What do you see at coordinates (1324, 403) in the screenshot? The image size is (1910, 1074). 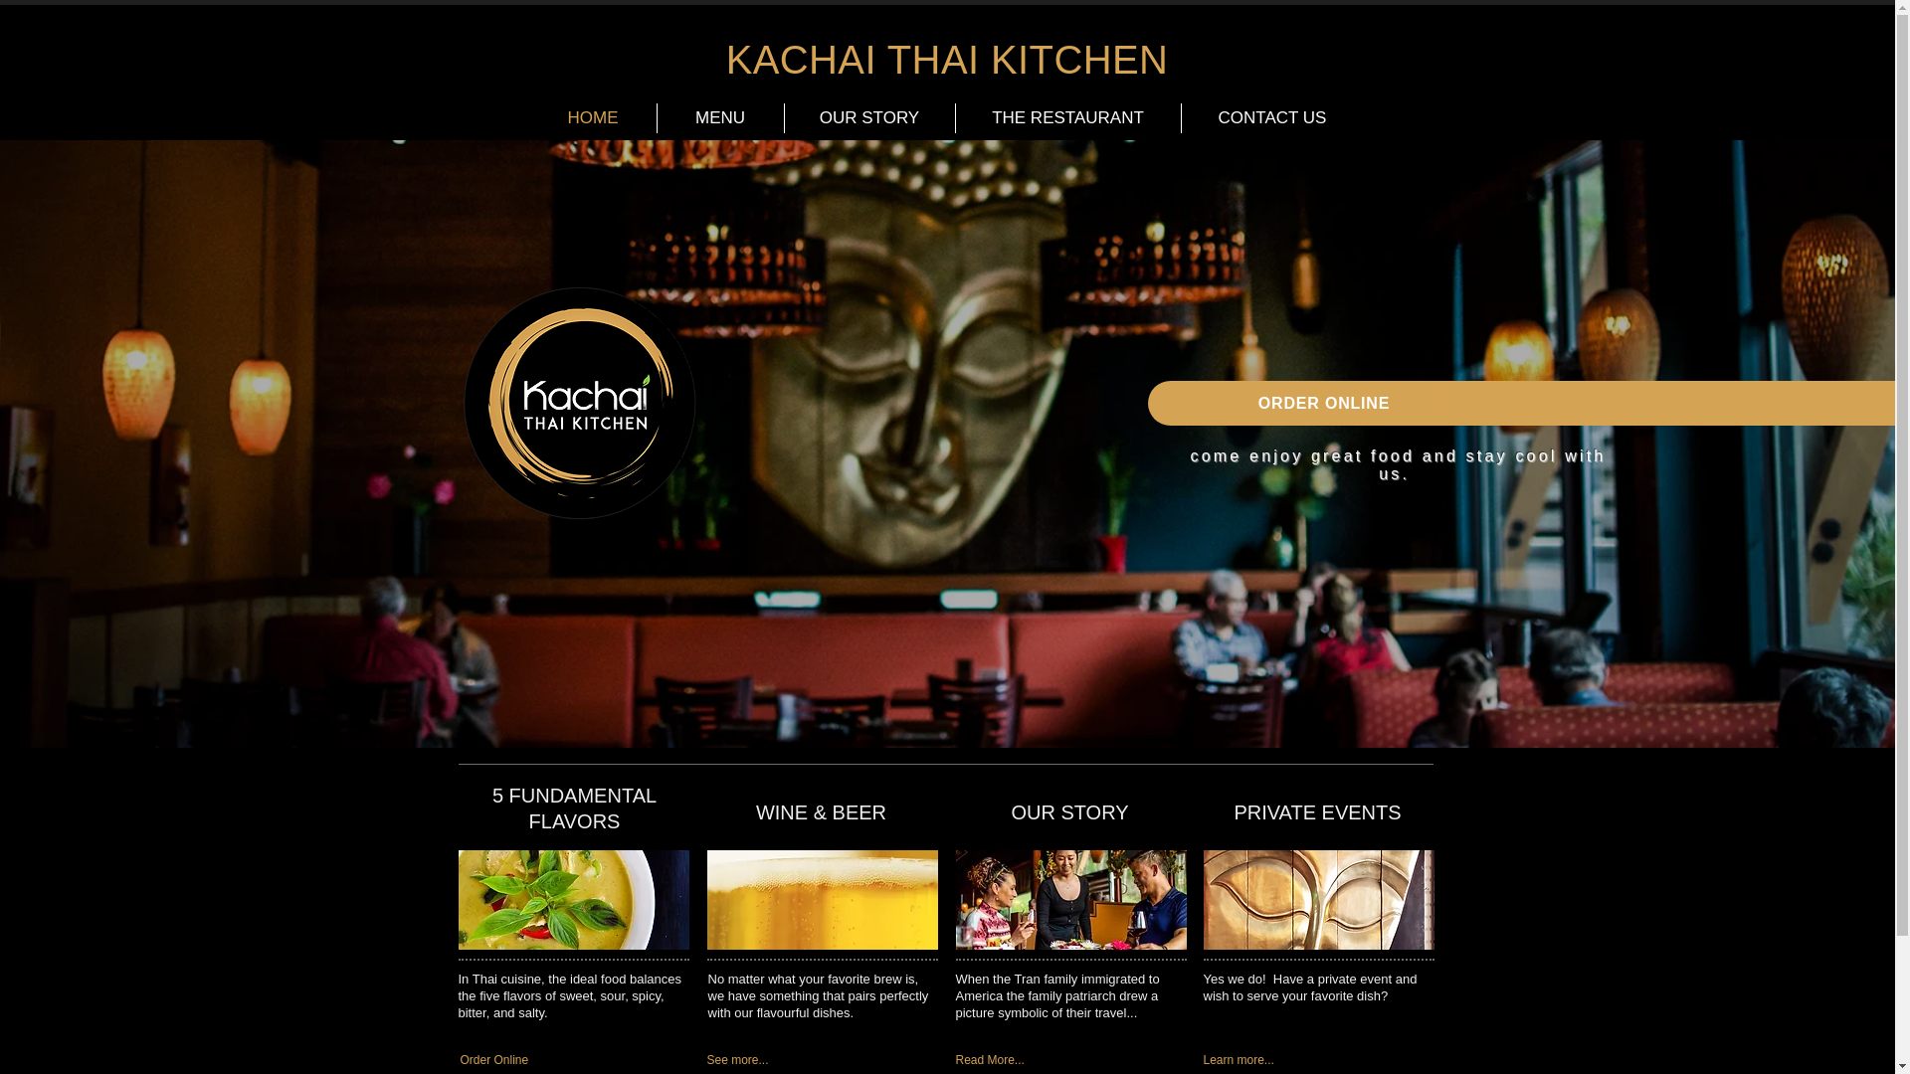 I see `ORDER ONLINE` at bounding box center [1324, 403].